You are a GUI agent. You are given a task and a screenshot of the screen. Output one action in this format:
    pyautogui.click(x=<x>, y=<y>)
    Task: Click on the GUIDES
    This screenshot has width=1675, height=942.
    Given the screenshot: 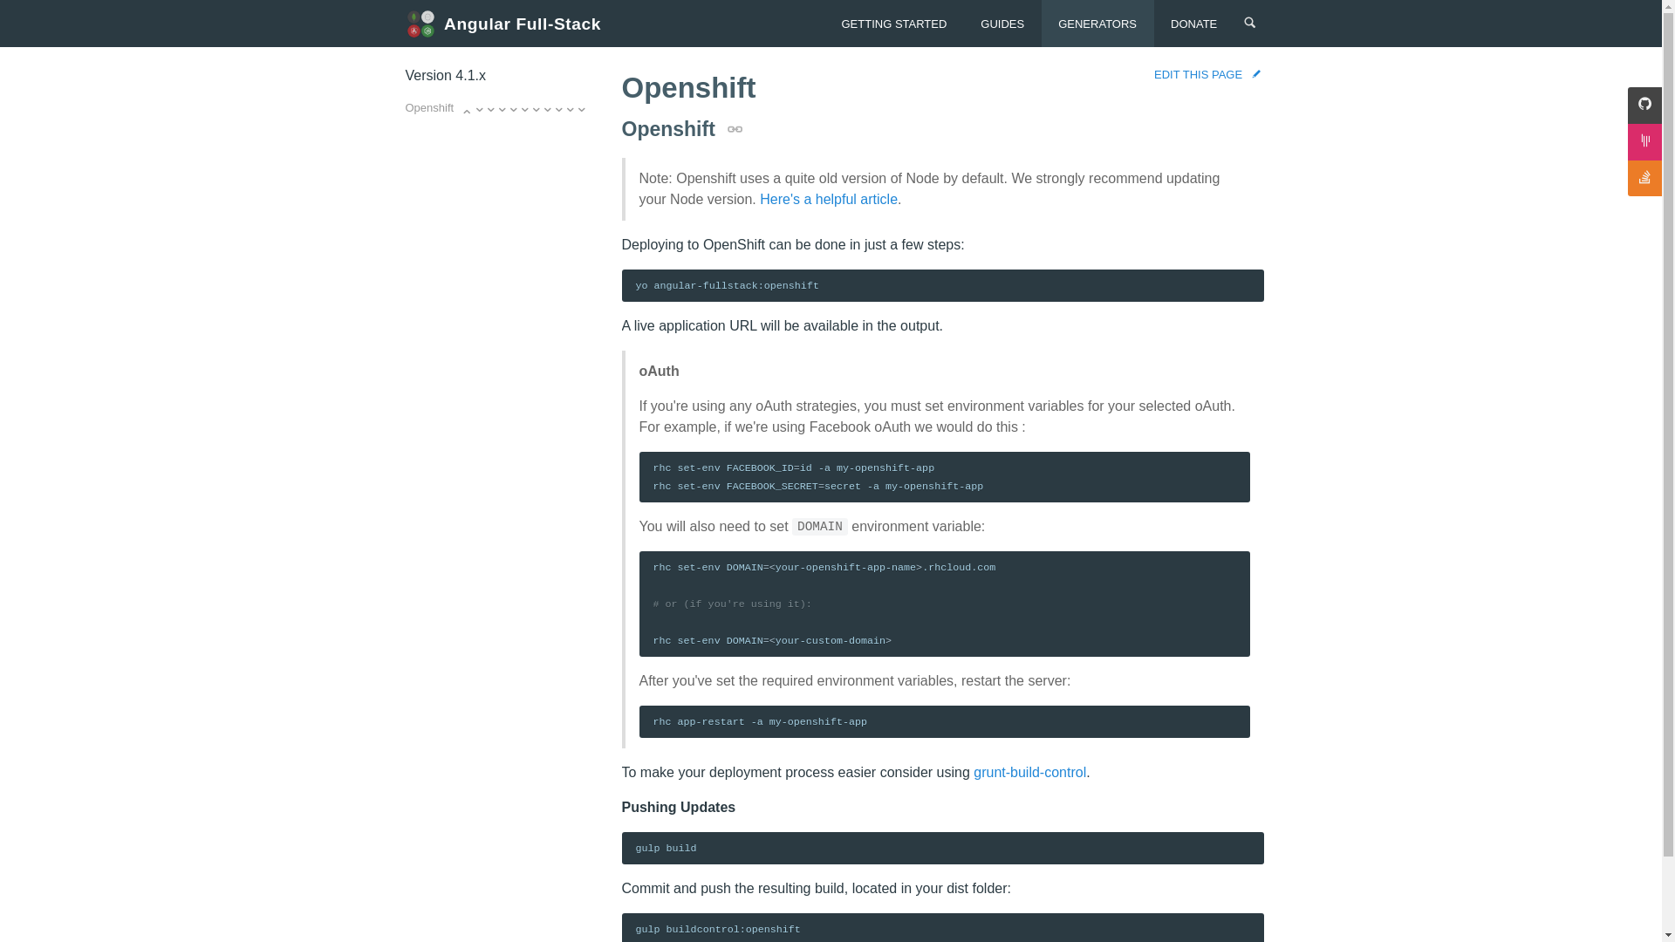 What is the action you would take?
    pyautogui.click(x=1003, y=24)
    